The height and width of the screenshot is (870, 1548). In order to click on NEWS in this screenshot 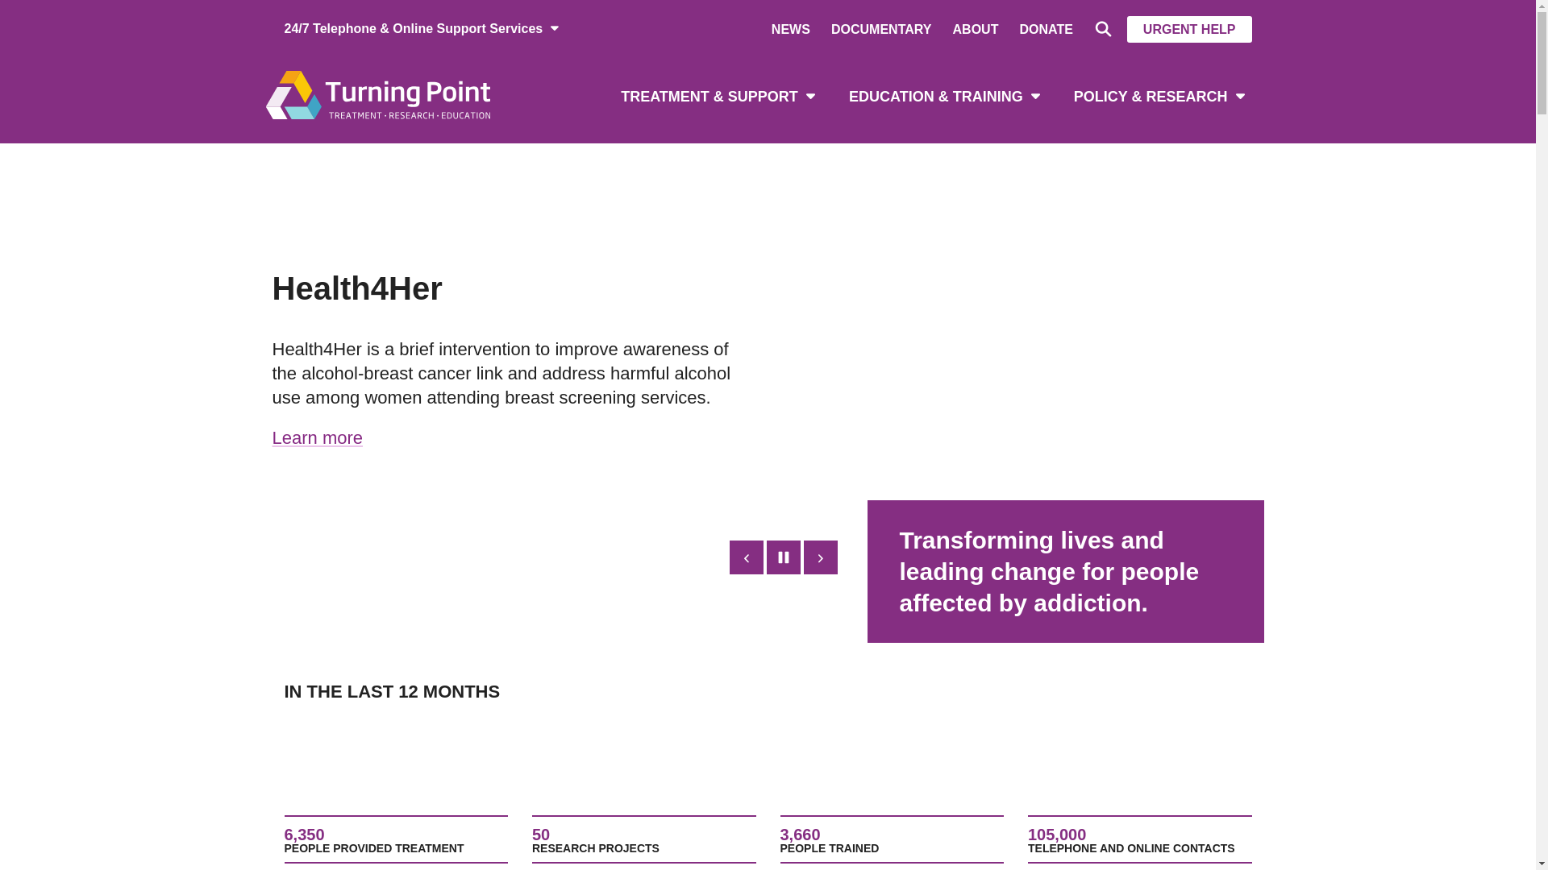, I will do `click(791, 29)`.